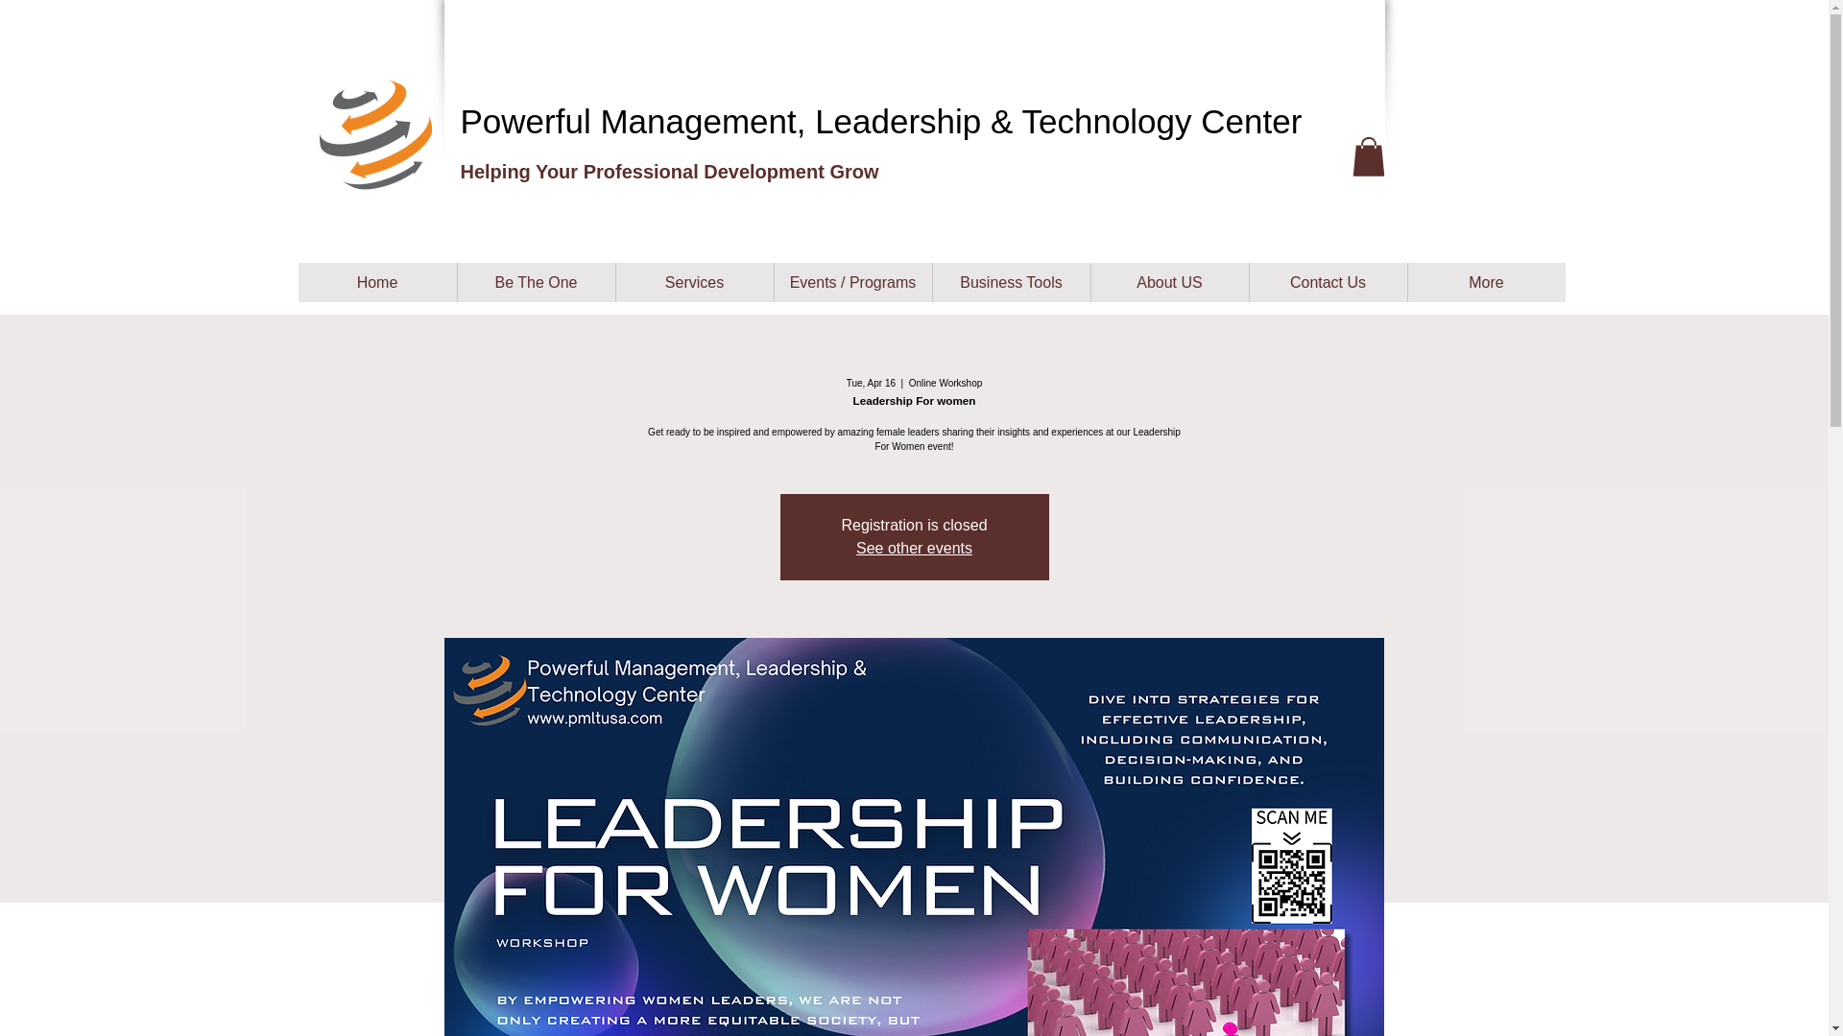 This screenshot has height=1036, width=1843. What do you see at coordinates (914, 547) in the screenshot?
I see `See other events` at bounding box center [914, 547].